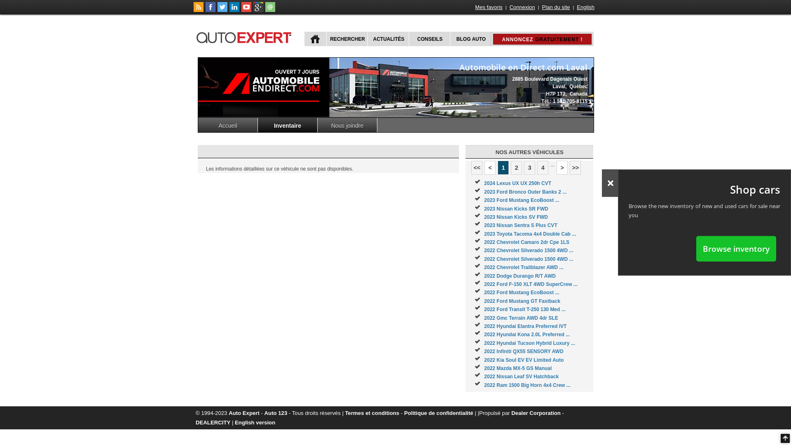 The width and height of the screenshot is (791, 445). What do you see at coordinates (521, 225) in the screenshot?
I see `2023 Nissan Sentra S Plus CVT` at bounding box center [521, 225].